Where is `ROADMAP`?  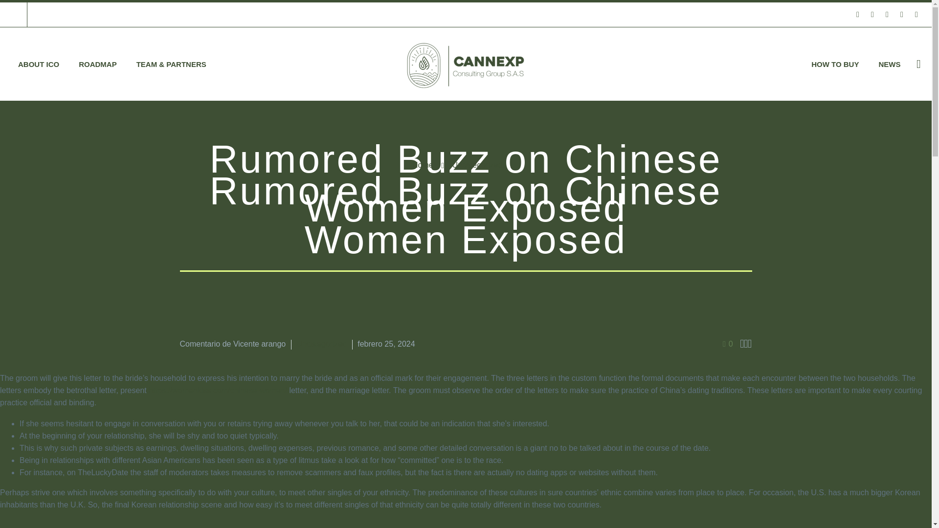 ROADMAP is located at coordinates (98, 65).